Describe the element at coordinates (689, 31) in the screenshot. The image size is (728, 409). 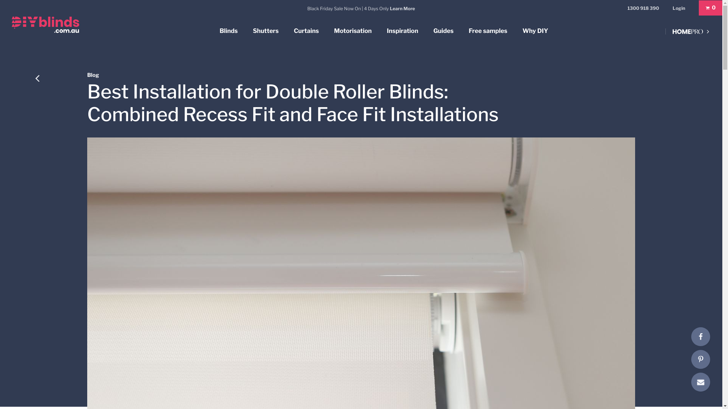
I see `Home PRO` at that location.